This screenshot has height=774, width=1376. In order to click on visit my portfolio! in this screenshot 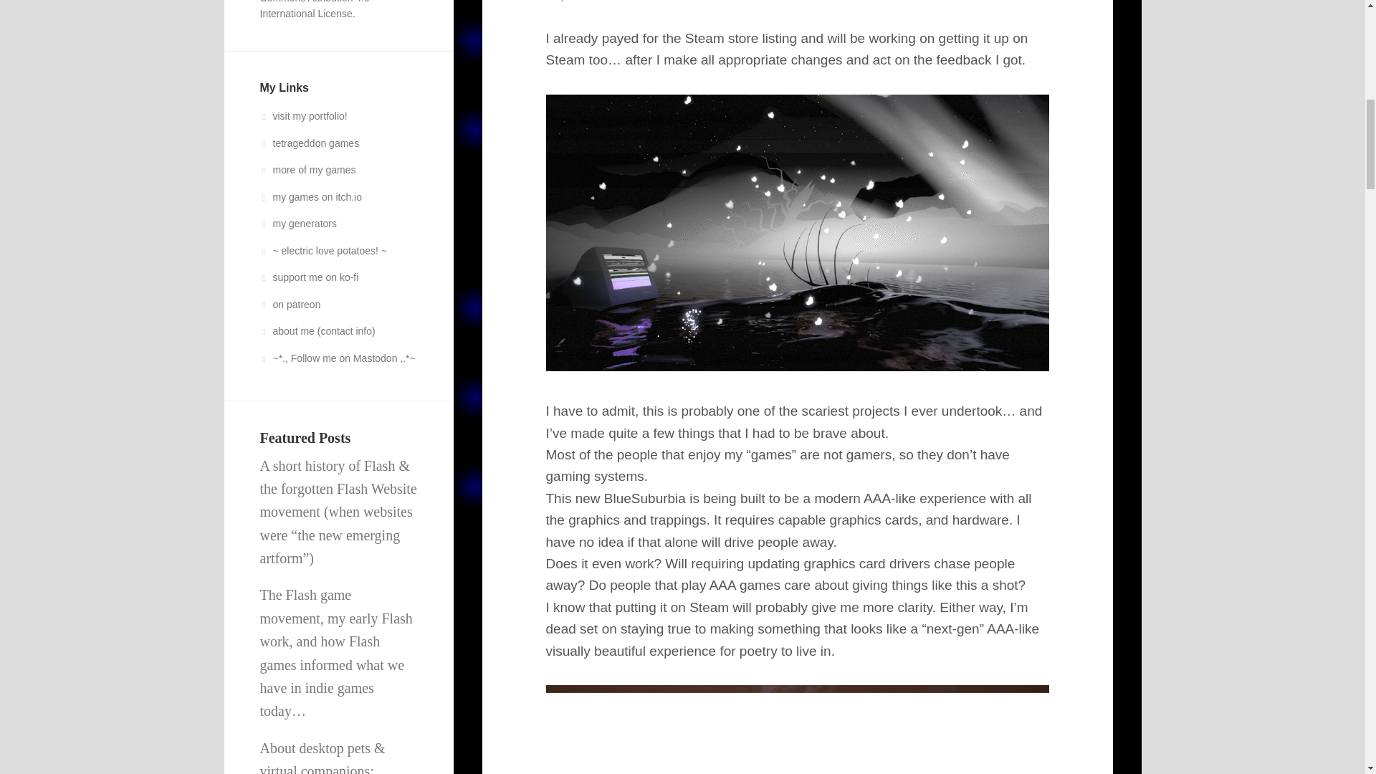, I will do `click(302, 116)`.